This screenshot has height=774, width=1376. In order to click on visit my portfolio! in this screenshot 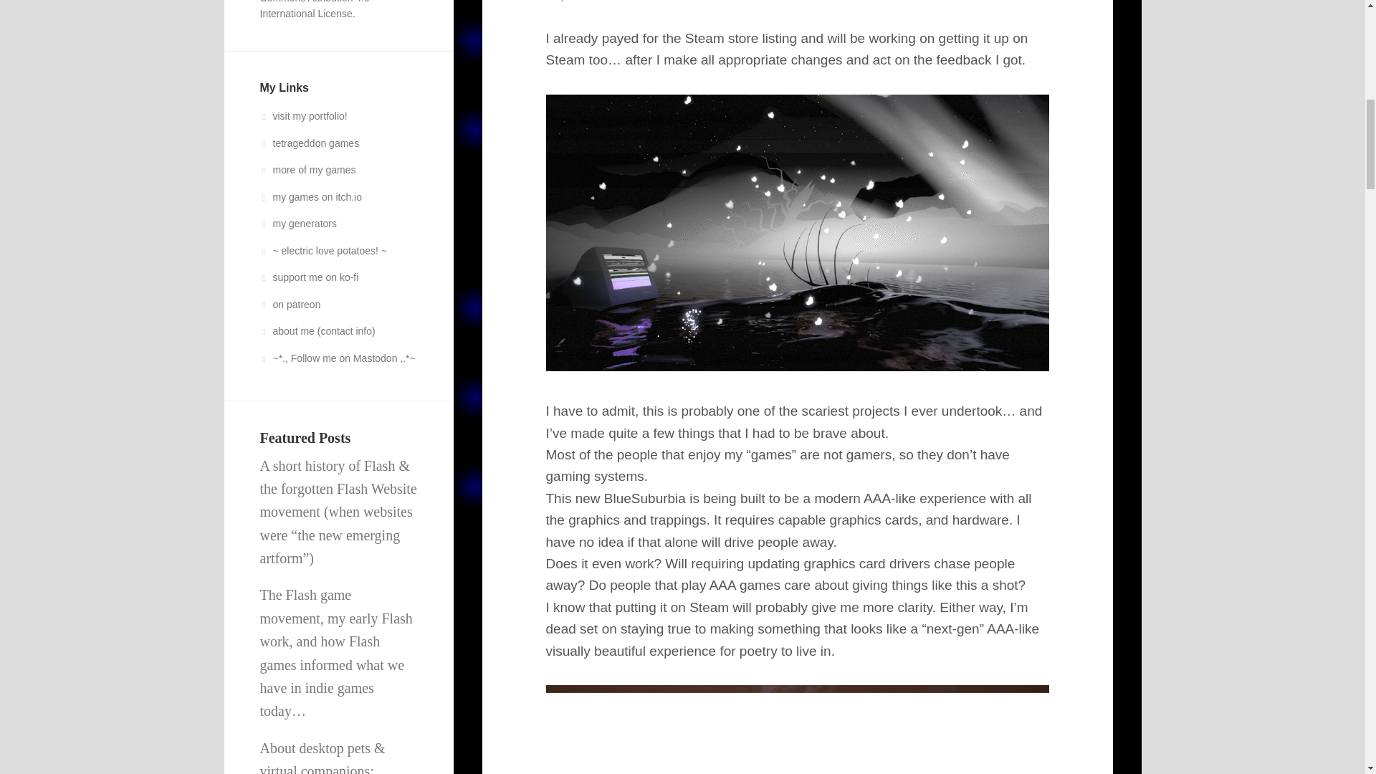, I will do `click(302, 116)`.